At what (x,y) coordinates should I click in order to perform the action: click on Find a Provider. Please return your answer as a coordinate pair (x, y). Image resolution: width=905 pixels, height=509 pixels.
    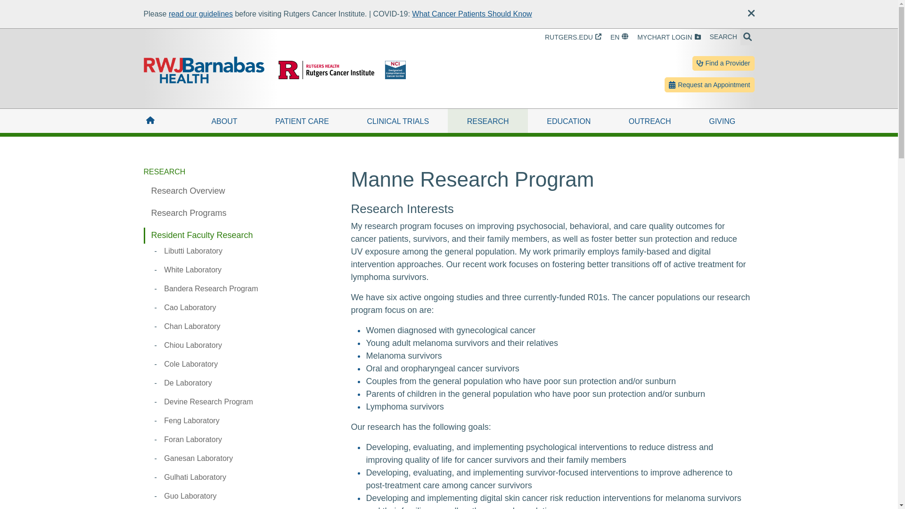
    Looking at the image, I should click on (723, 63).